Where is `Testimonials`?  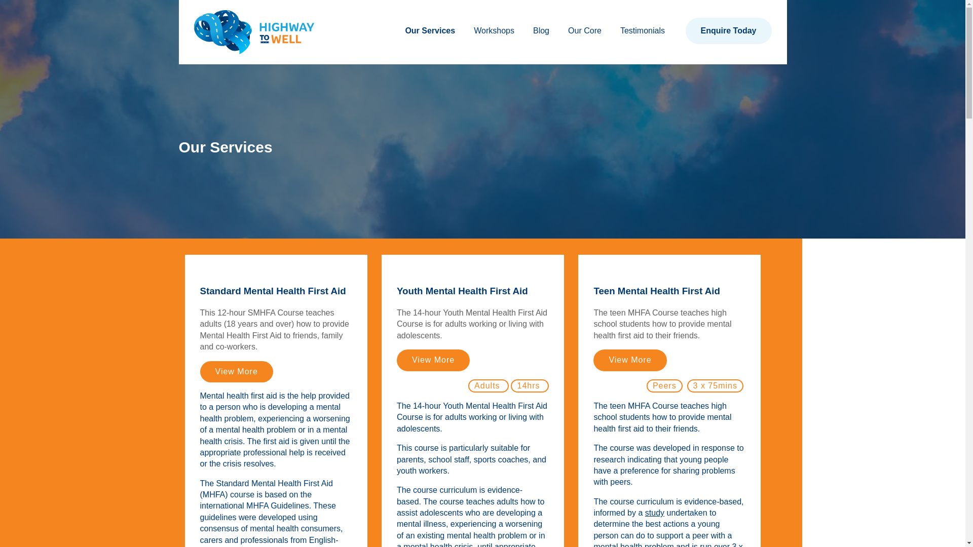 Testimonials is located at coordinates (640, 31).